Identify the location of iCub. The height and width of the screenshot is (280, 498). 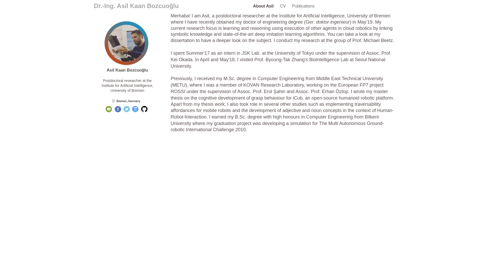
(298, 98).